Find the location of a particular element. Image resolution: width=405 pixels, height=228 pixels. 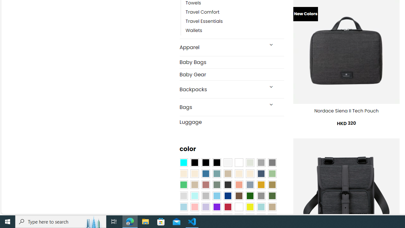

Kelp is located at coordinates (272, 185).